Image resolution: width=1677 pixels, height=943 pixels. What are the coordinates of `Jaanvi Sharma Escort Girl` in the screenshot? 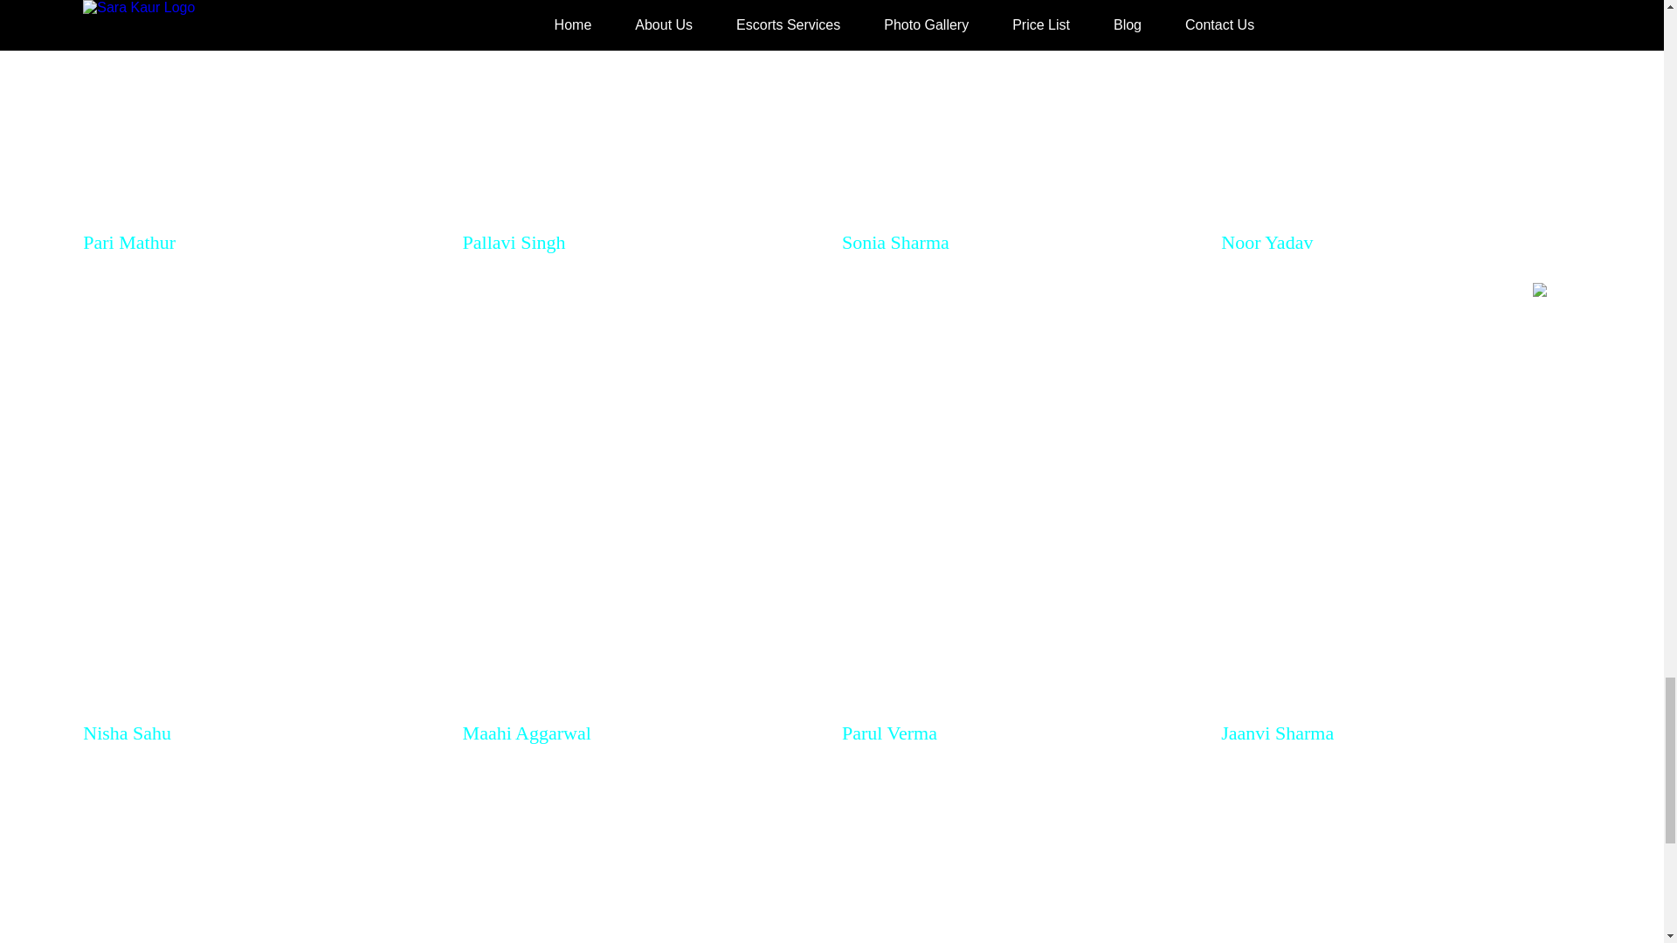 It's located at (1399, 494).